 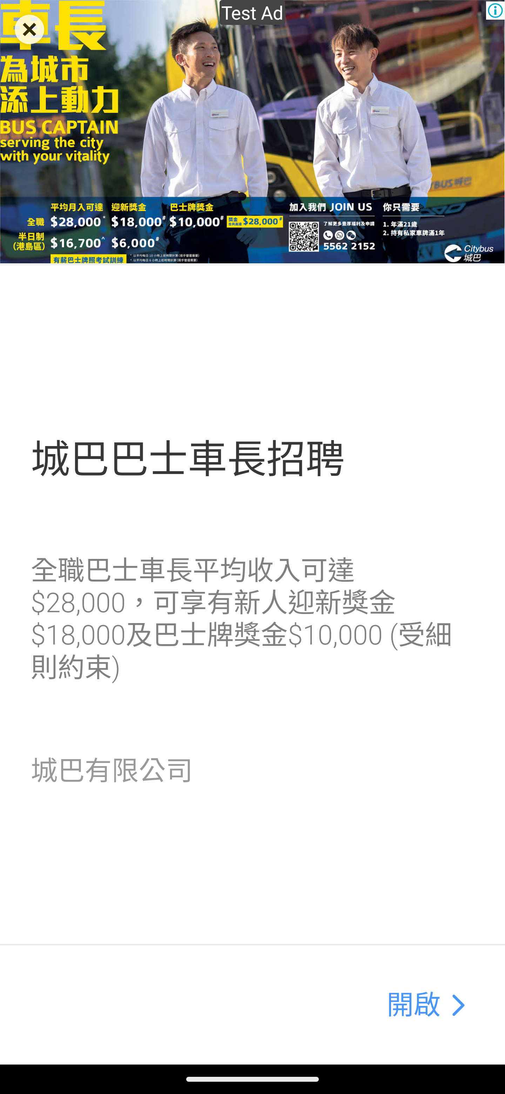 What do you see at coordinates (187, 459) in the screenshot?
I see `城巴巴士車長招聘` at bounding box center [187, 459].